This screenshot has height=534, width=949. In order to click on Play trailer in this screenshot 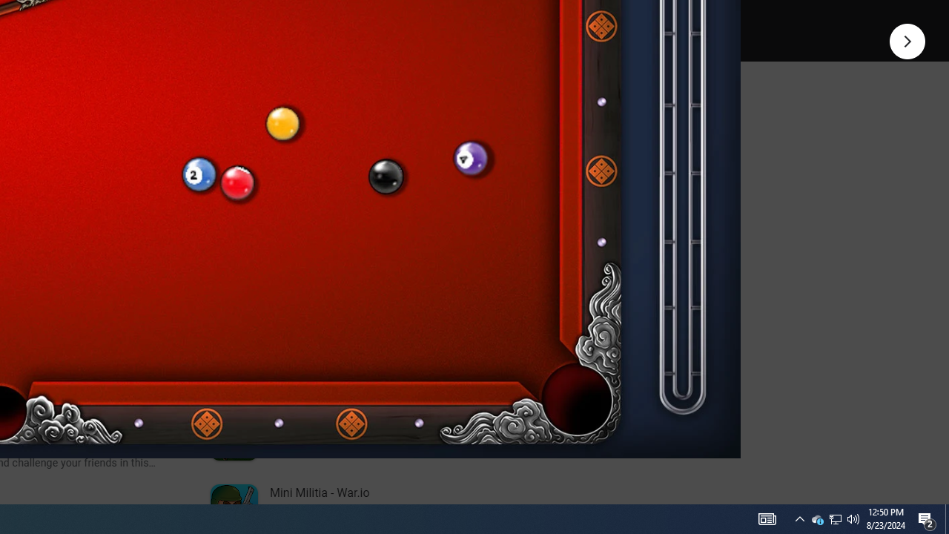, I will do `click(436, 18)`.